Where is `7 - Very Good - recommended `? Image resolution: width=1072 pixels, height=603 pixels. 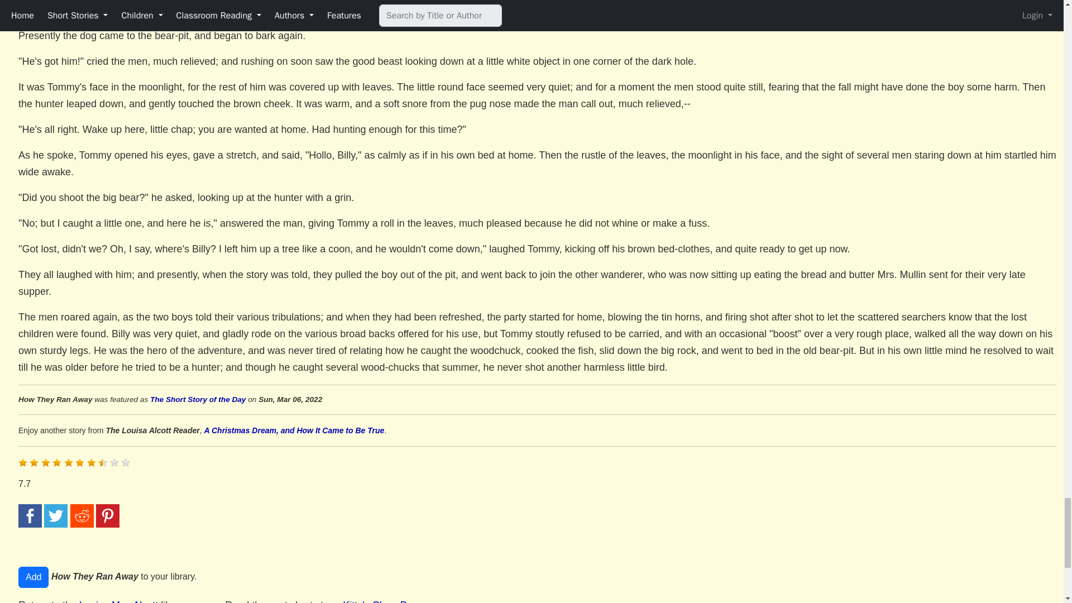 7 - Very Good - recommended  is located at coordinates (92, 462).